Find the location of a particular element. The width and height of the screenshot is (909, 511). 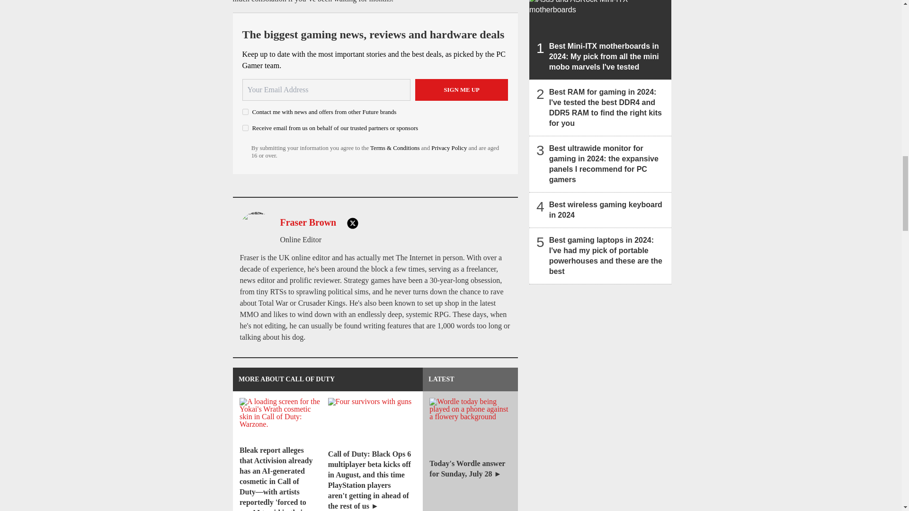

on is located at coordinates (245, 128).